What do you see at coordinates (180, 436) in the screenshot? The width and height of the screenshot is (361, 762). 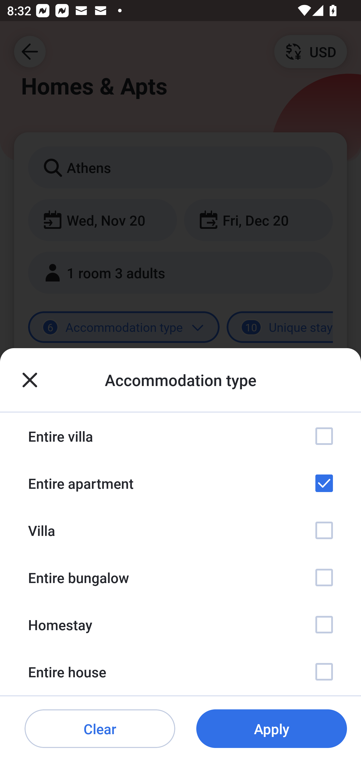 I see `Entire villa` at bounding box center [180, 436].